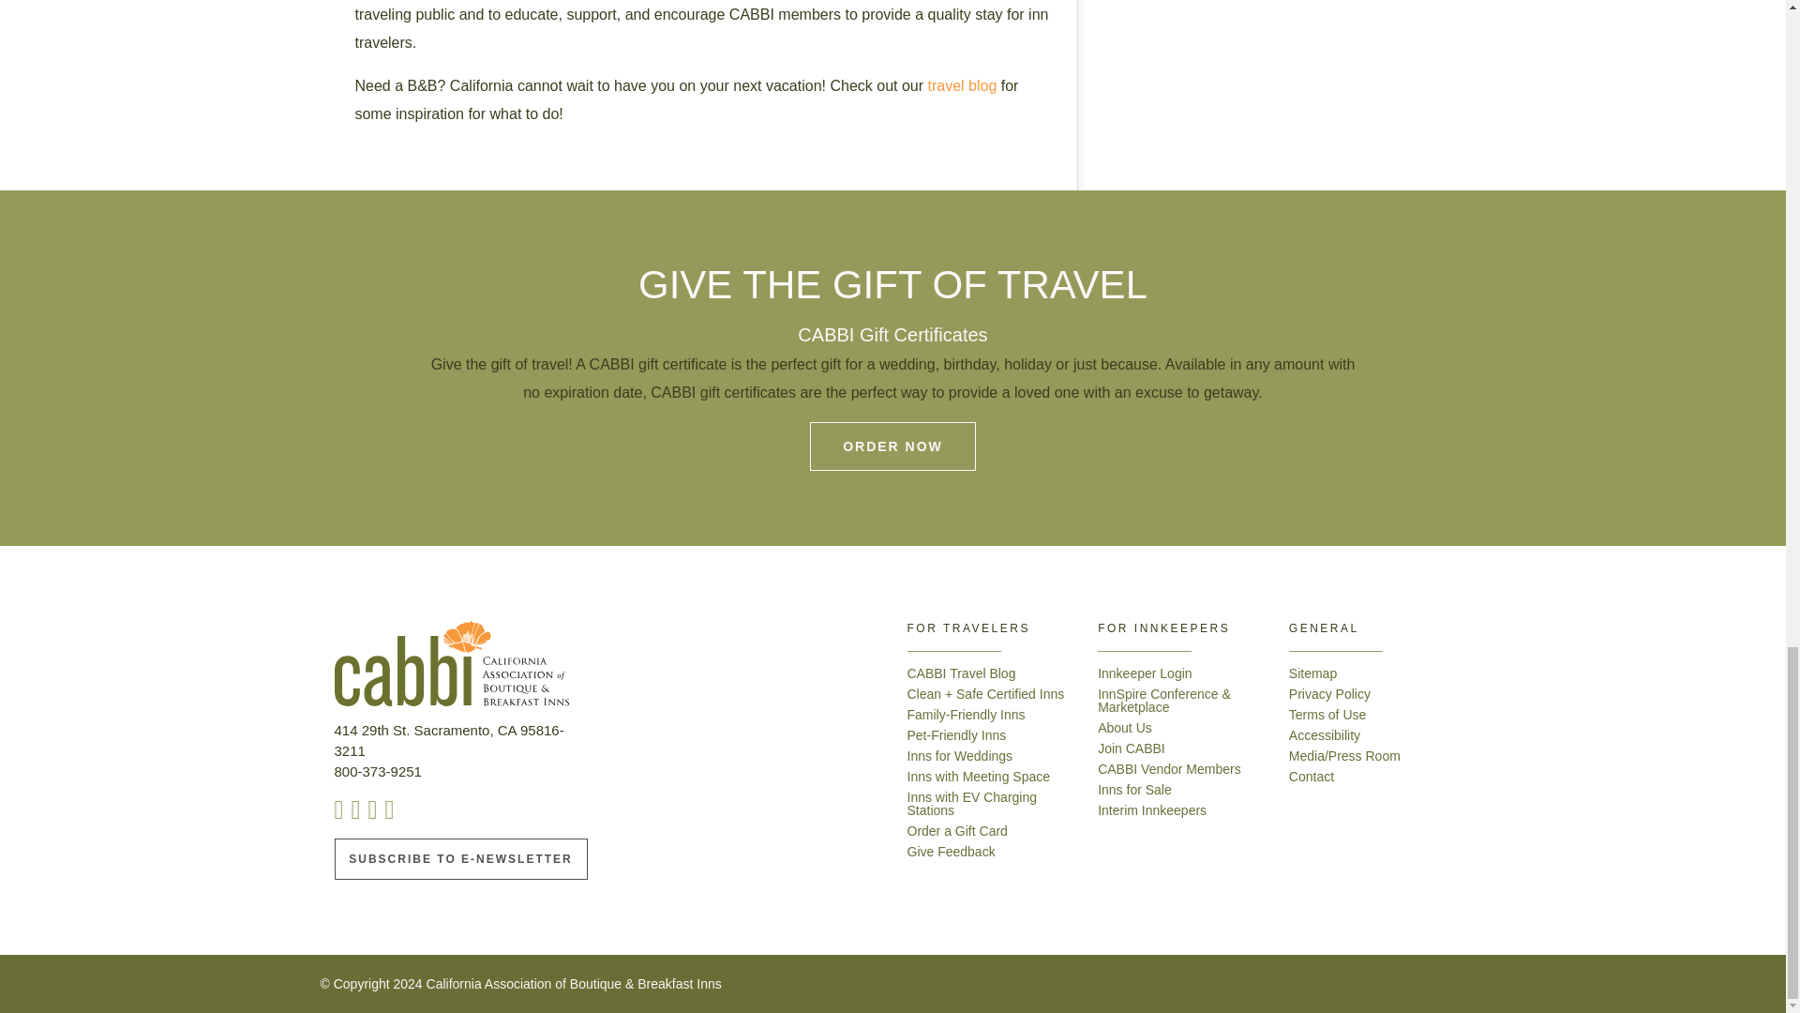  I want to click on travel blog, so click(962, 86).